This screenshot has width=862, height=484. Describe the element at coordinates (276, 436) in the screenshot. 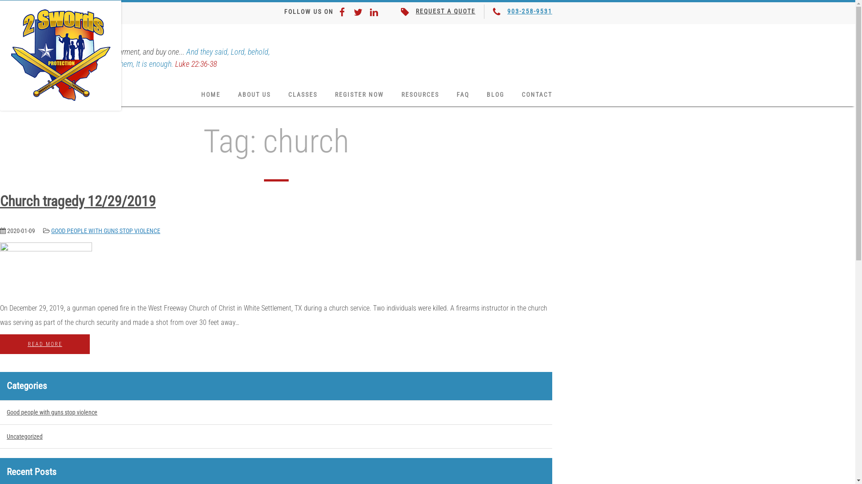

I see `Uncategorized` at that location.